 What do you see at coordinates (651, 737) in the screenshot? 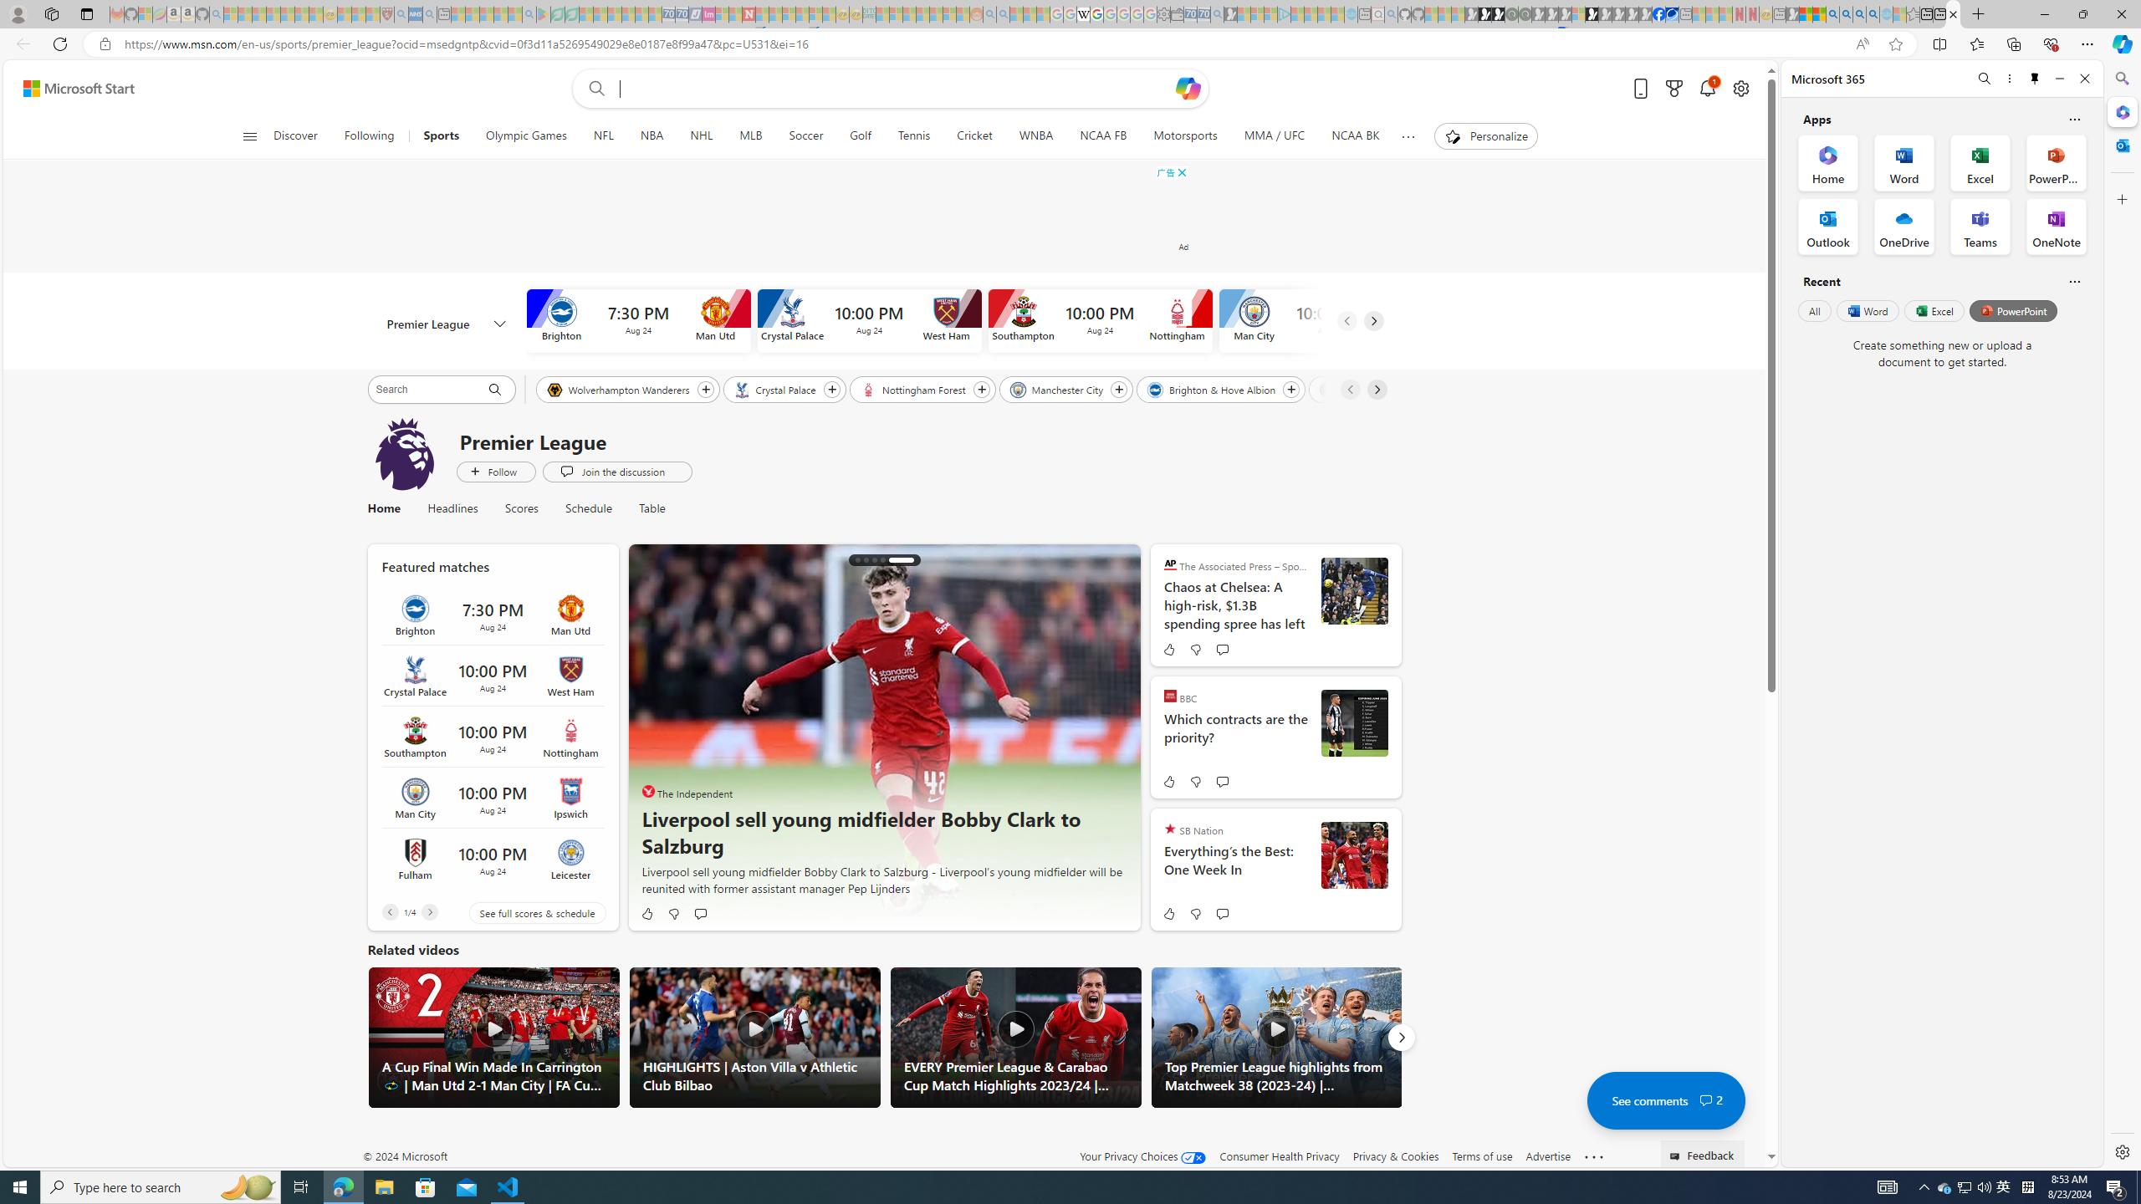
I see `previous` at bounding box center [651, 737].